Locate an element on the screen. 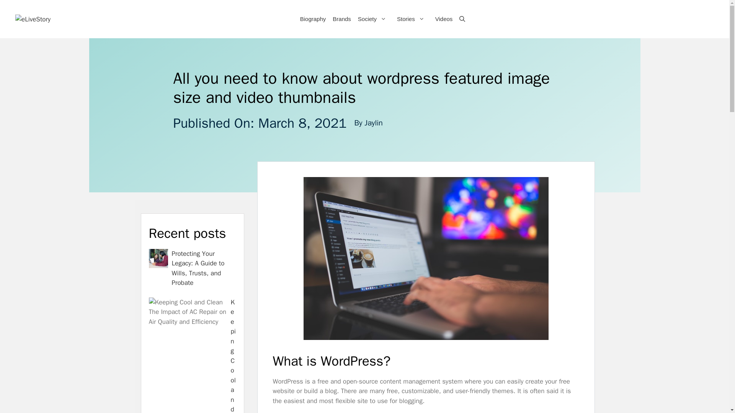 The width and height of the screenshot is (735, 413). Biography is located at coordinates (312, 19).